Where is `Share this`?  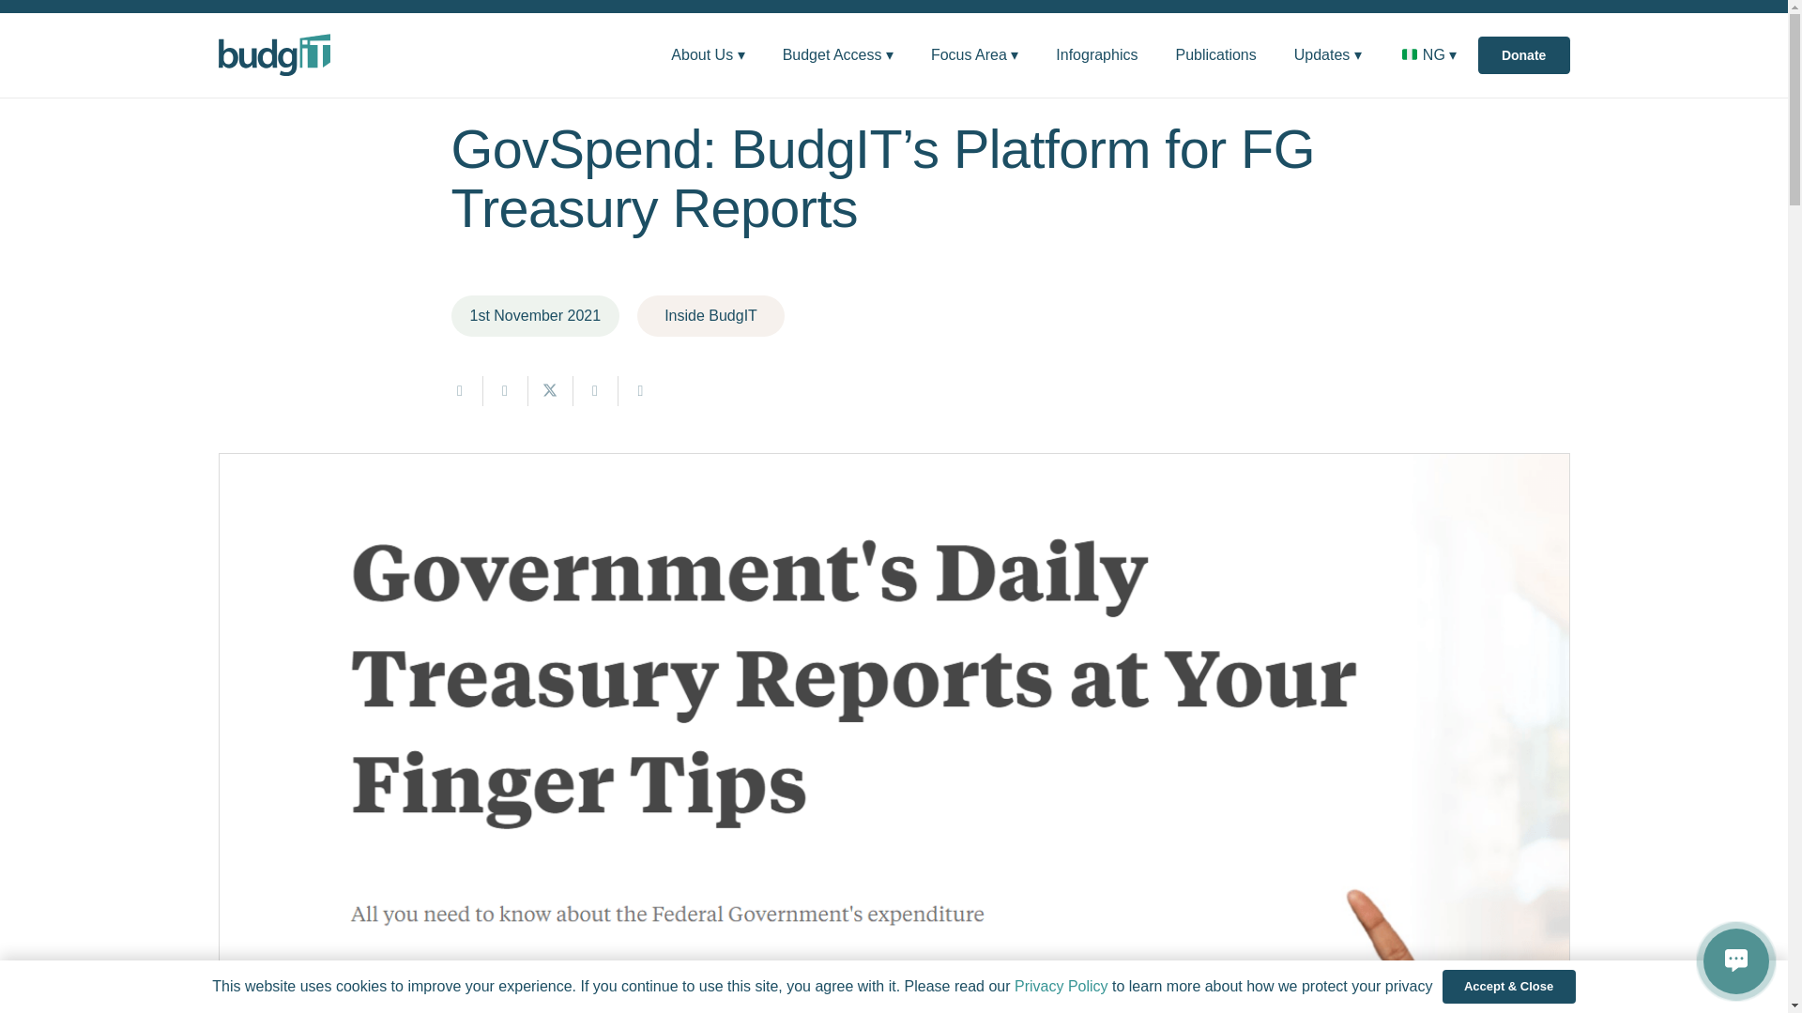 Share this is located at coordinates (595, 390).